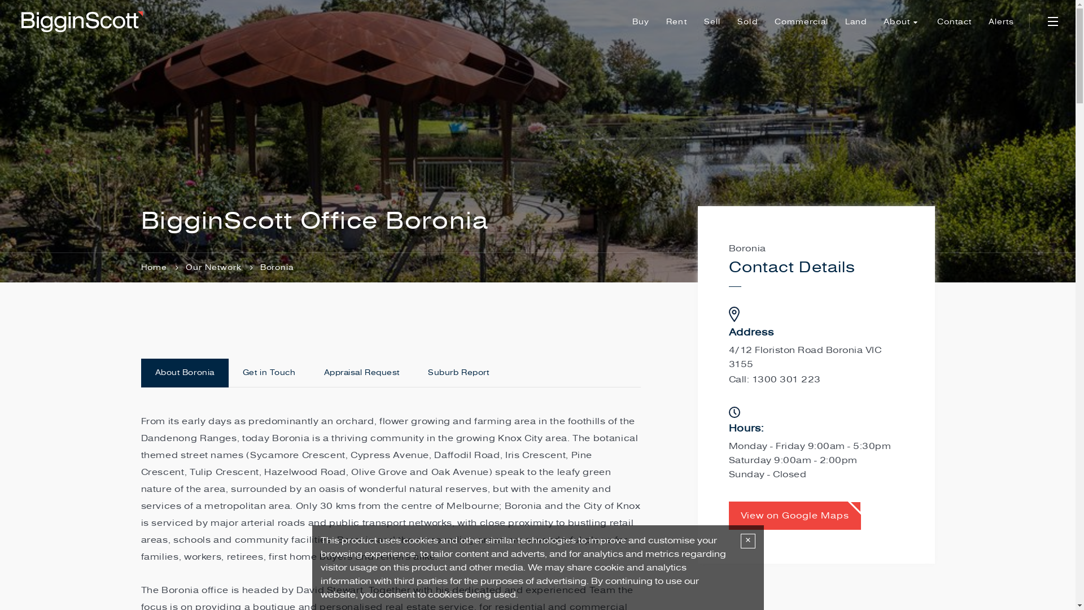  Describe the element at coordinates (802, 21) in the screenshot. I see `Commercial` at that location.